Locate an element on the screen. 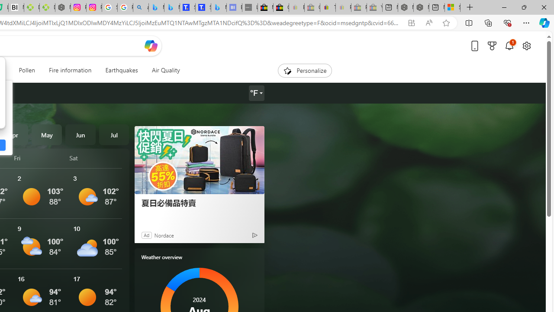 The height and width of the screenshot is (312, 554). Press Room - eBay Inc. - Sleeping is located at coordinates (359, 8).